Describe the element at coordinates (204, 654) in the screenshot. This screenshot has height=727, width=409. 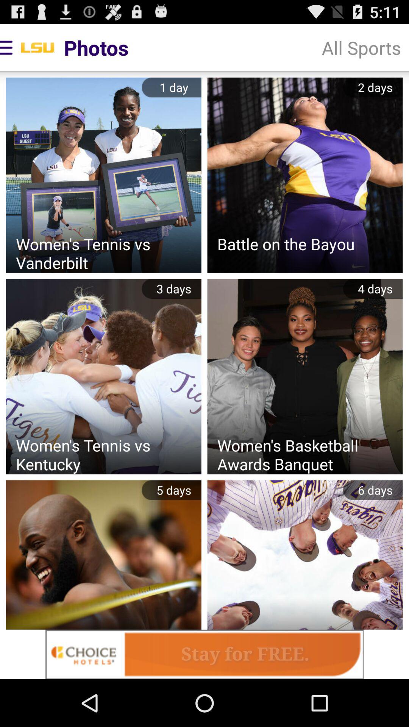
I see `link to choice hotels website` at that location.